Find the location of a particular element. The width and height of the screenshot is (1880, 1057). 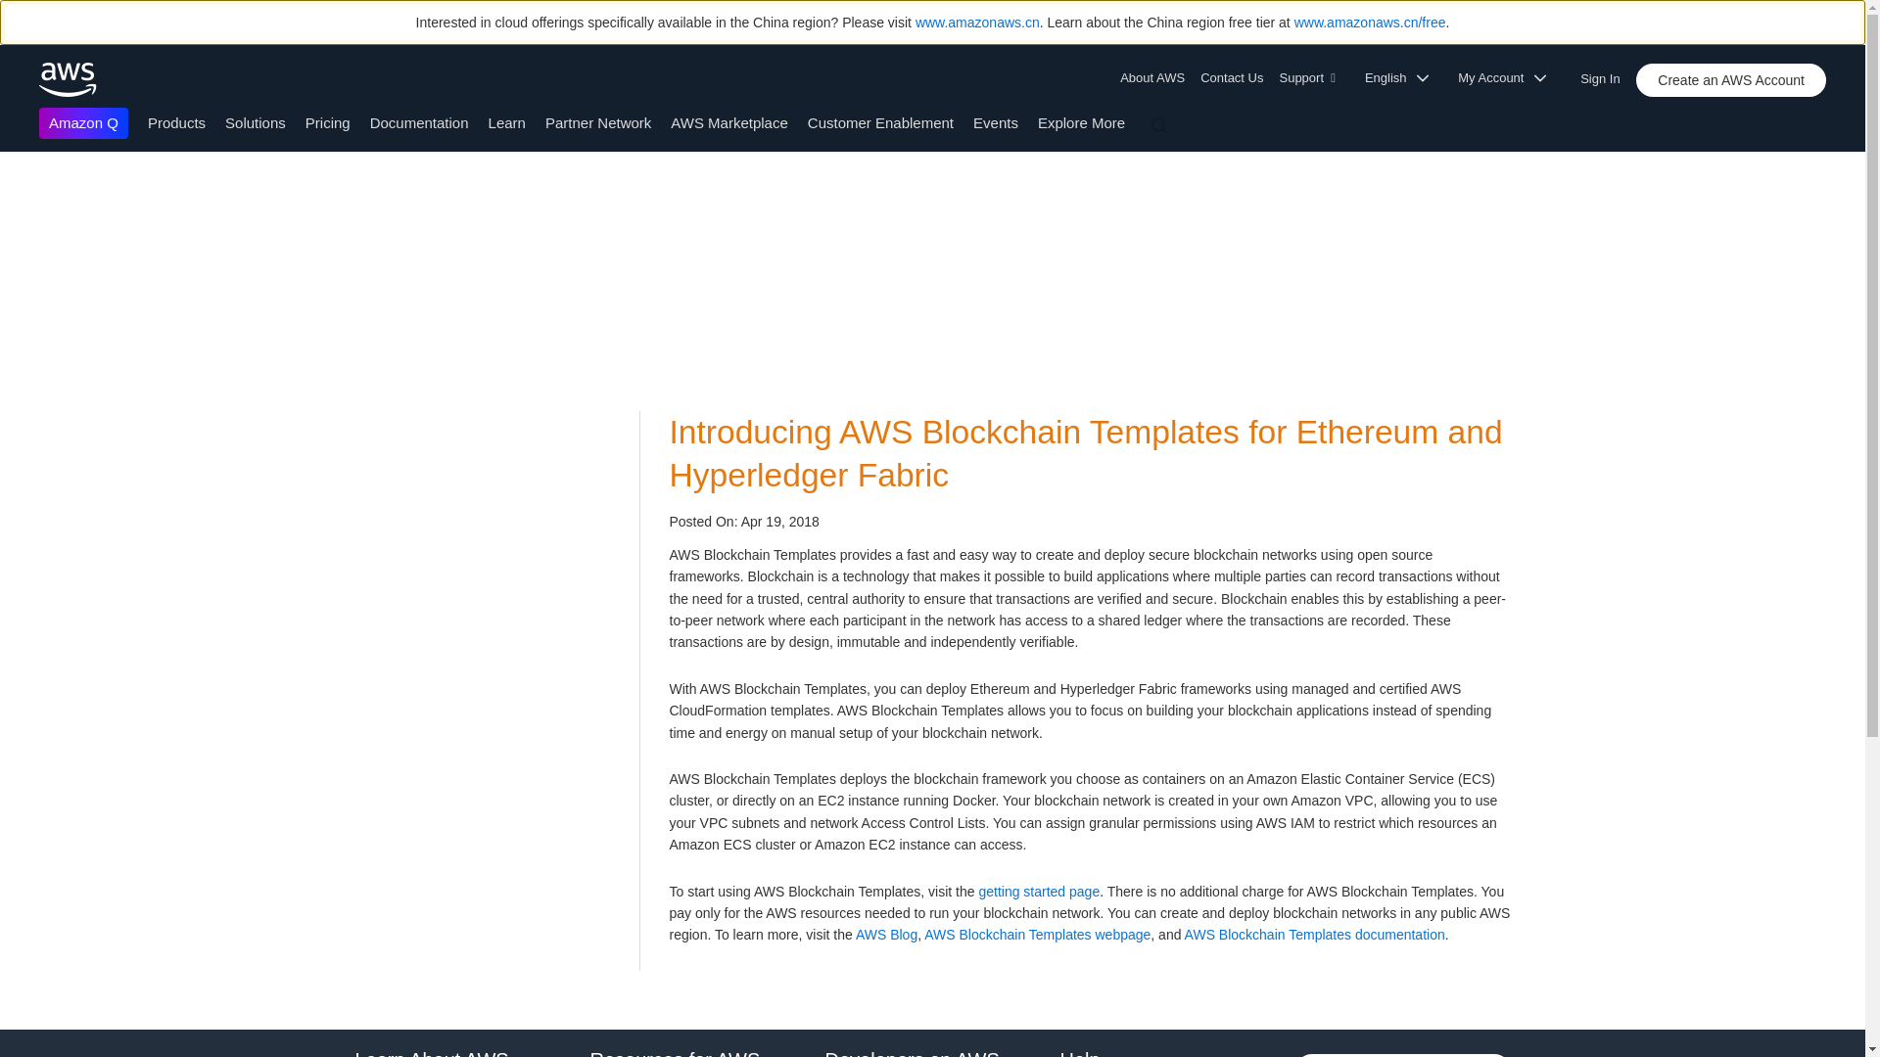

Sign In is located at coordinates (1606, 74).